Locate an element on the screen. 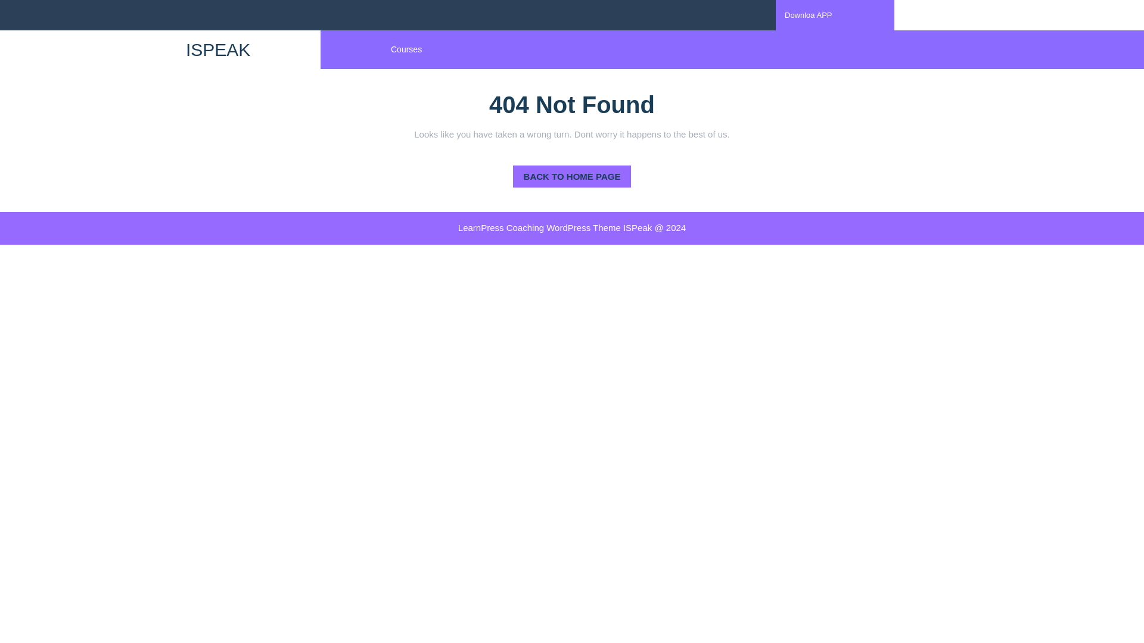  BACK TO HOME PAGE is located at coordinates (572, 176).